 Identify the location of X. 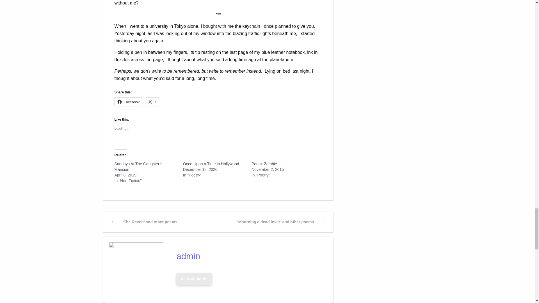
(152, 102).